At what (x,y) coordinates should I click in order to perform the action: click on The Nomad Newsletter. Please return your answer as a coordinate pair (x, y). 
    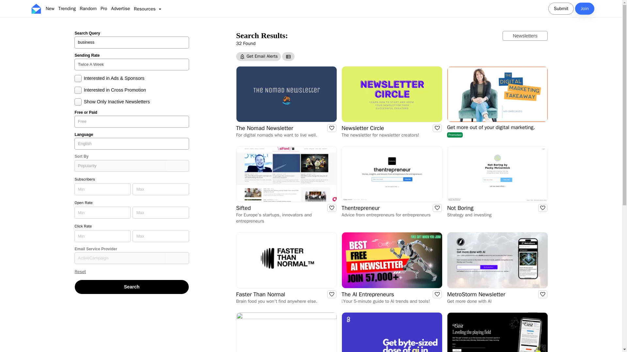
    Looking at the image, I should click on (585, 8).